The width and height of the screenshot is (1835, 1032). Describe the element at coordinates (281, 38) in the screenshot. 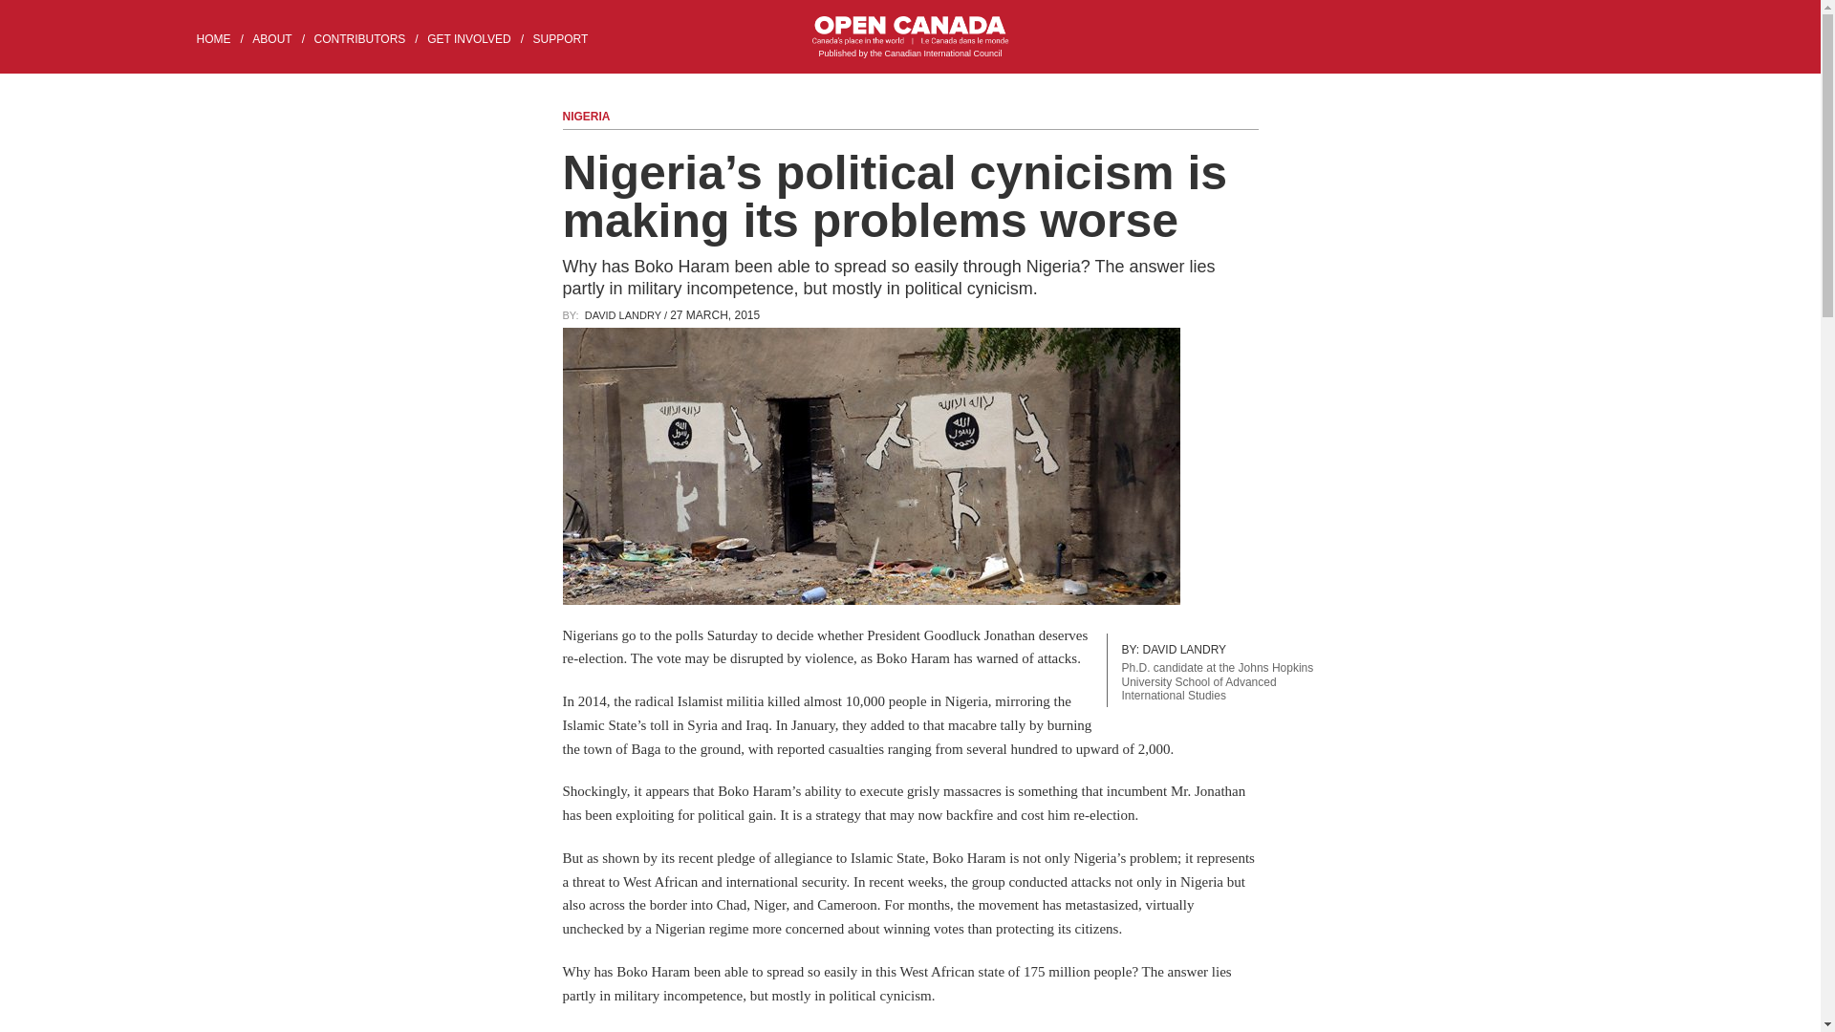

I see `ABOUT` at that location.